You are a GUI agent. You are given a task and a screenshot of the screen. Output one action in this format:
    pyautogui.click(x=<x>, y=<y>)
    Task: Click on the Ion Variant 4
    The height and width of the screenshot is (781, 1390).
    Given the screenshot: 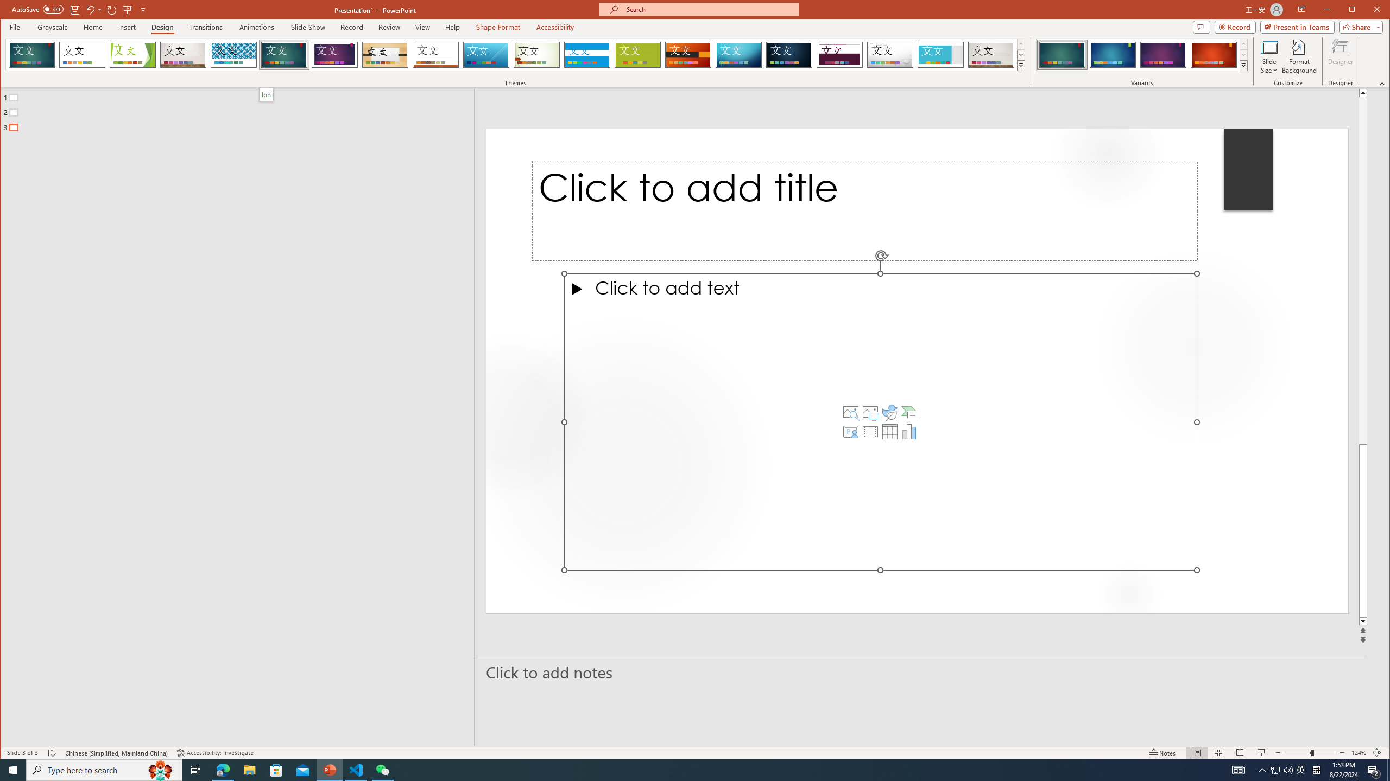 What is the action you would take?
    pyautogui.click(x=1213, y=55)
    